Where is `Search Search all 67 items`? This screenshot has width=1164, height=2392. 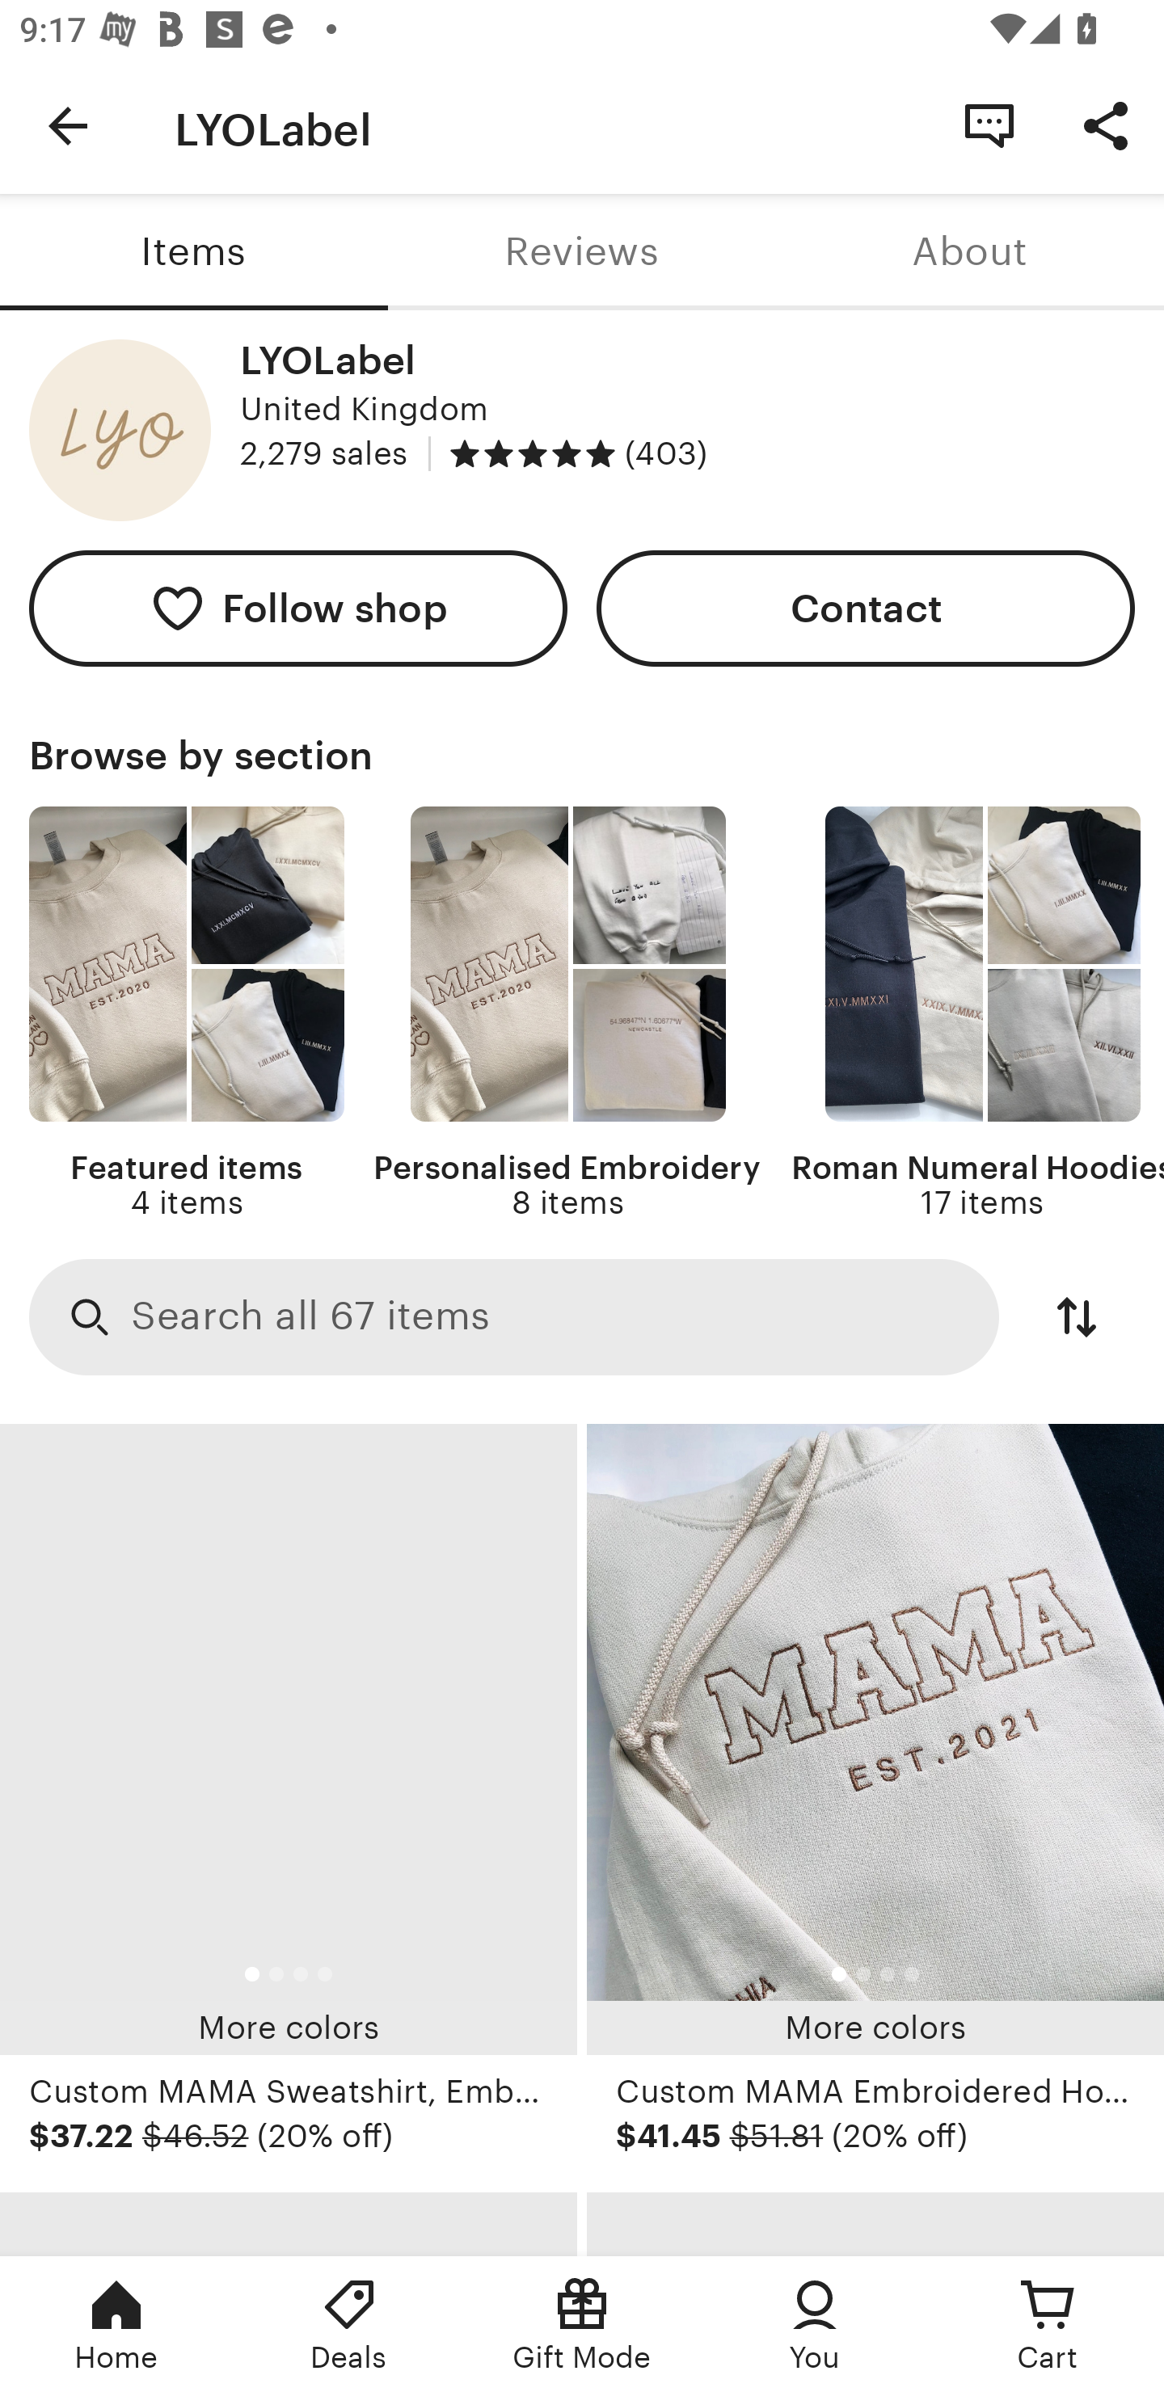
Search Search all 67 items is located at coordinates (514, 1316).